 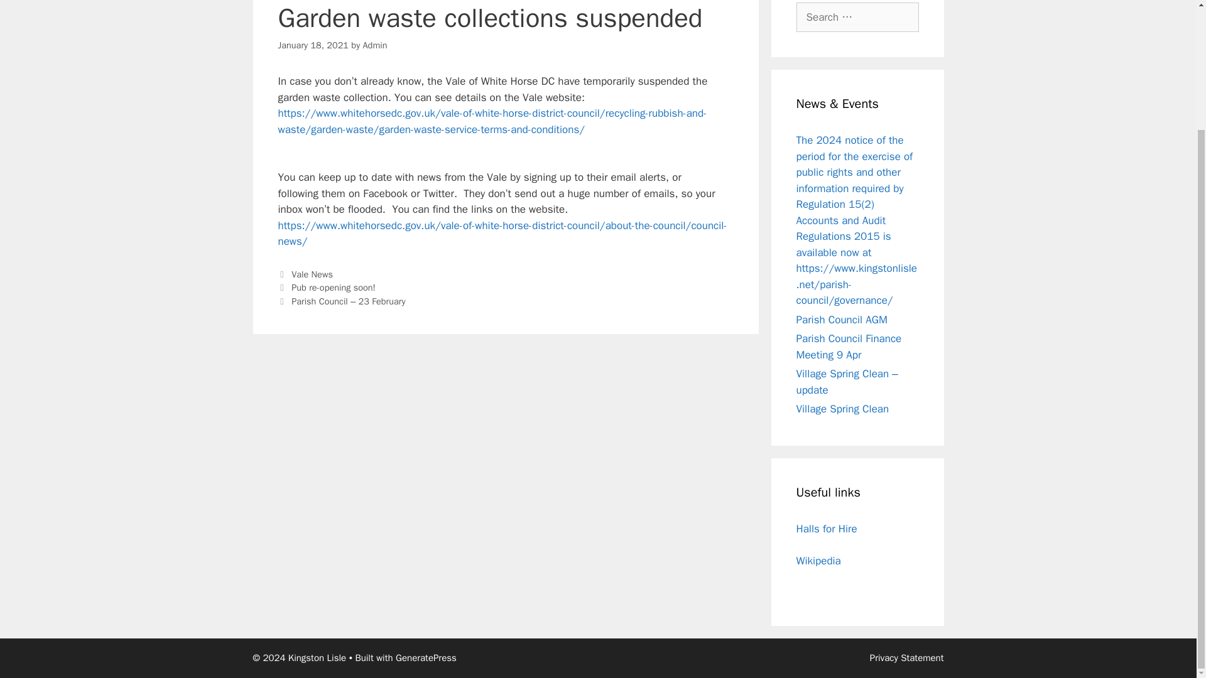 What do you see at coordinates (843, 409) in the screenshot?
I see `Village Spring Clean` at bounding box center [843, 409].